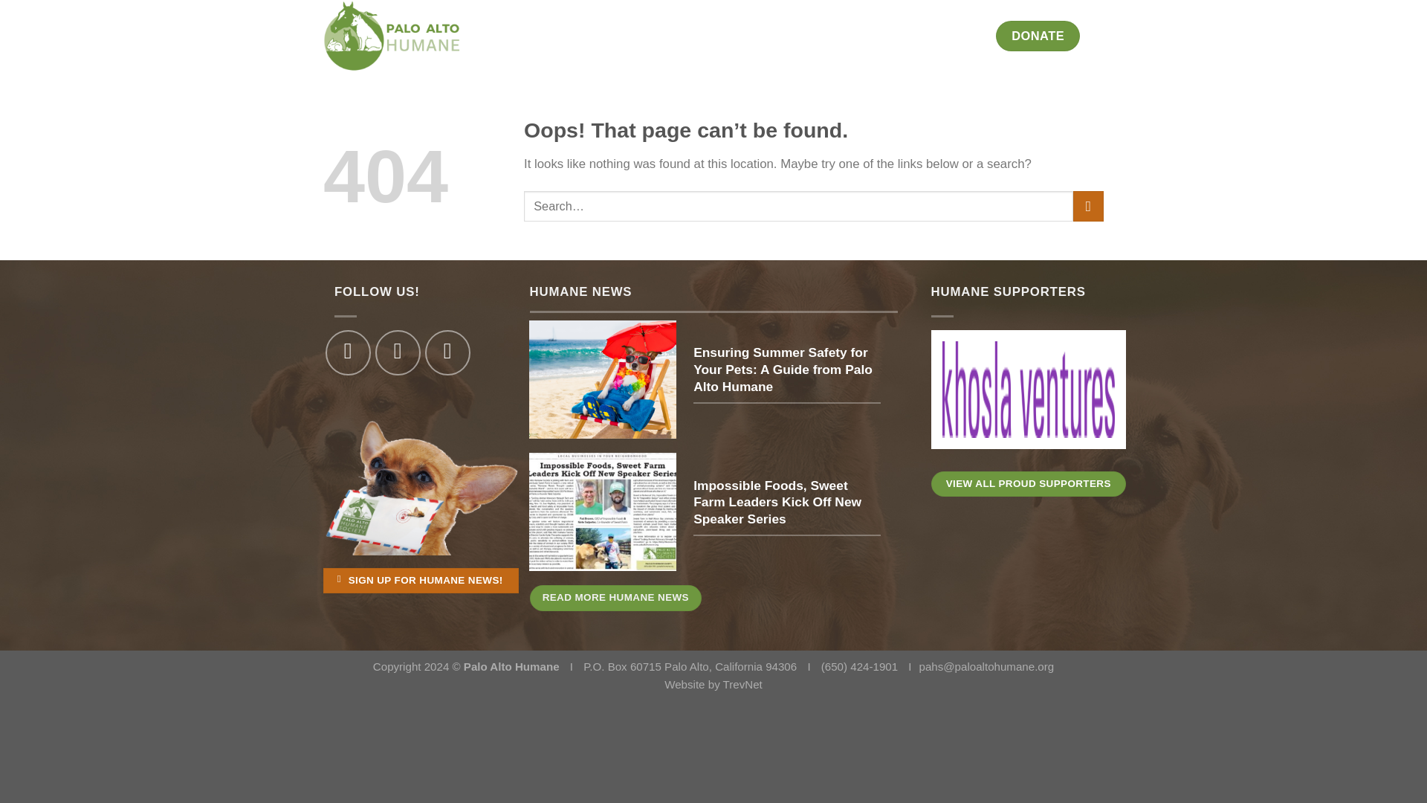 The image size is (1427, 803). What do you see at coordinates (786, 36) in the screenshot?
I see `RESOURCES` at bounding box center [786, 36].